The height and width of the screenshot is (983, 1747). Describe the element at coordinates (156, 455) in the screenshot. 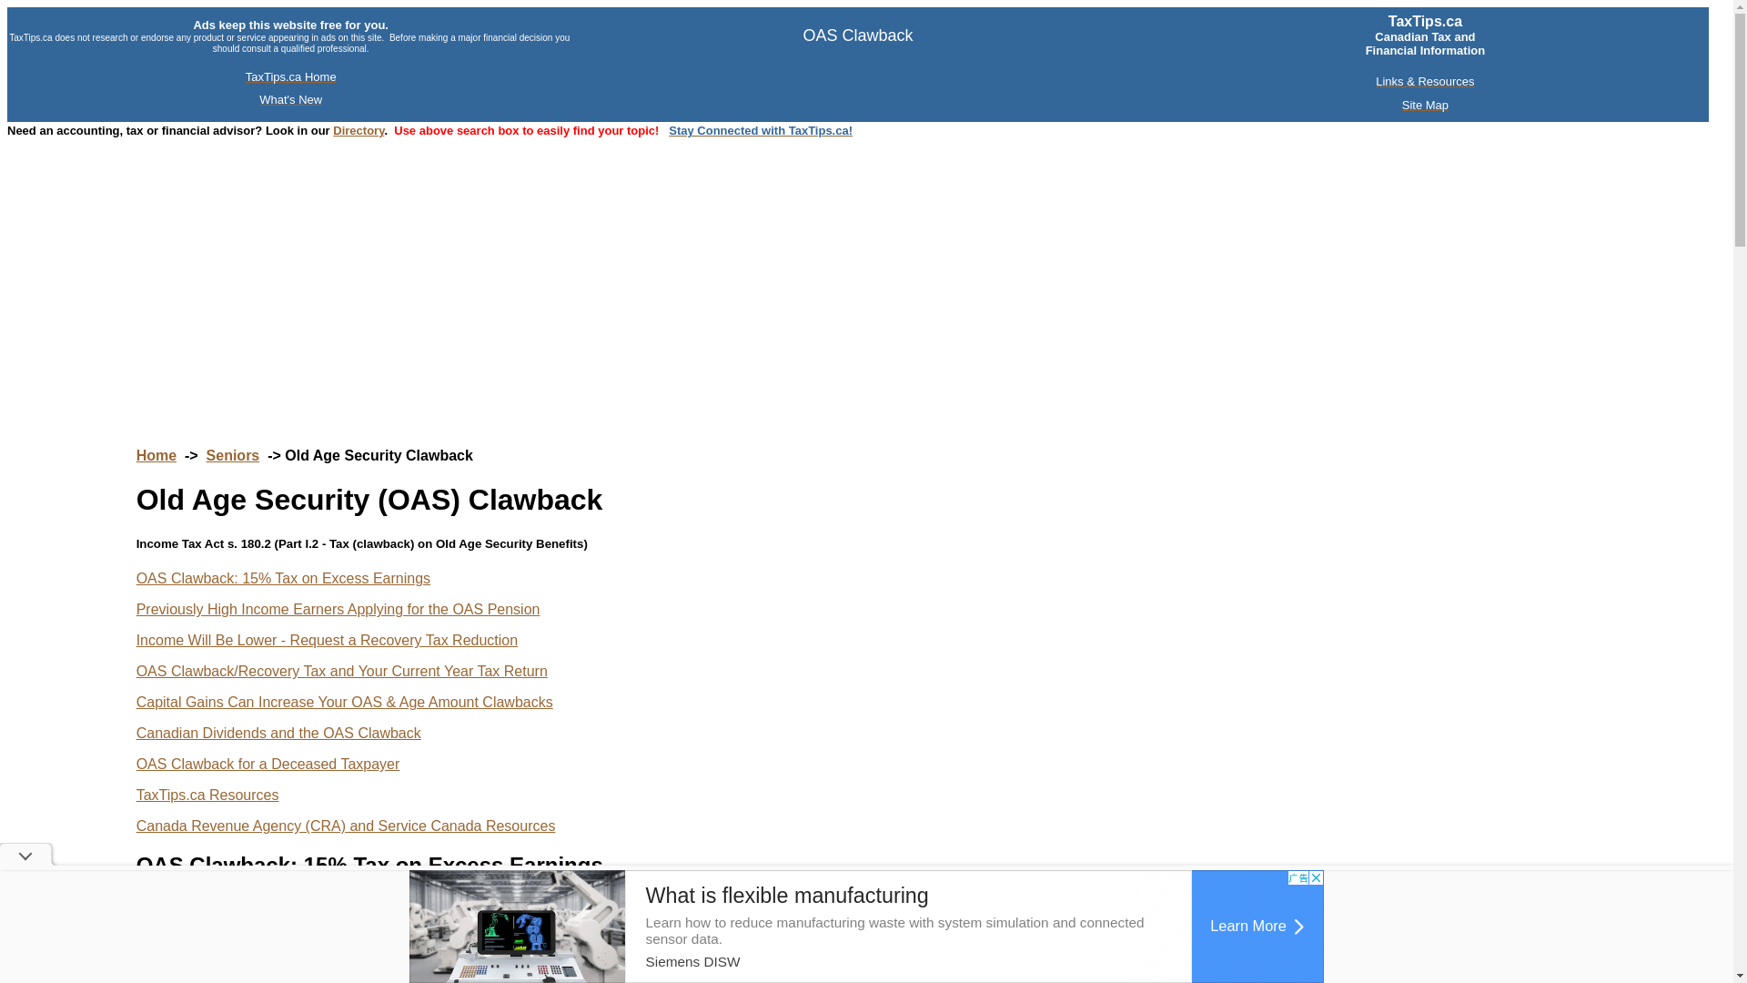

I see `Home` at that location.